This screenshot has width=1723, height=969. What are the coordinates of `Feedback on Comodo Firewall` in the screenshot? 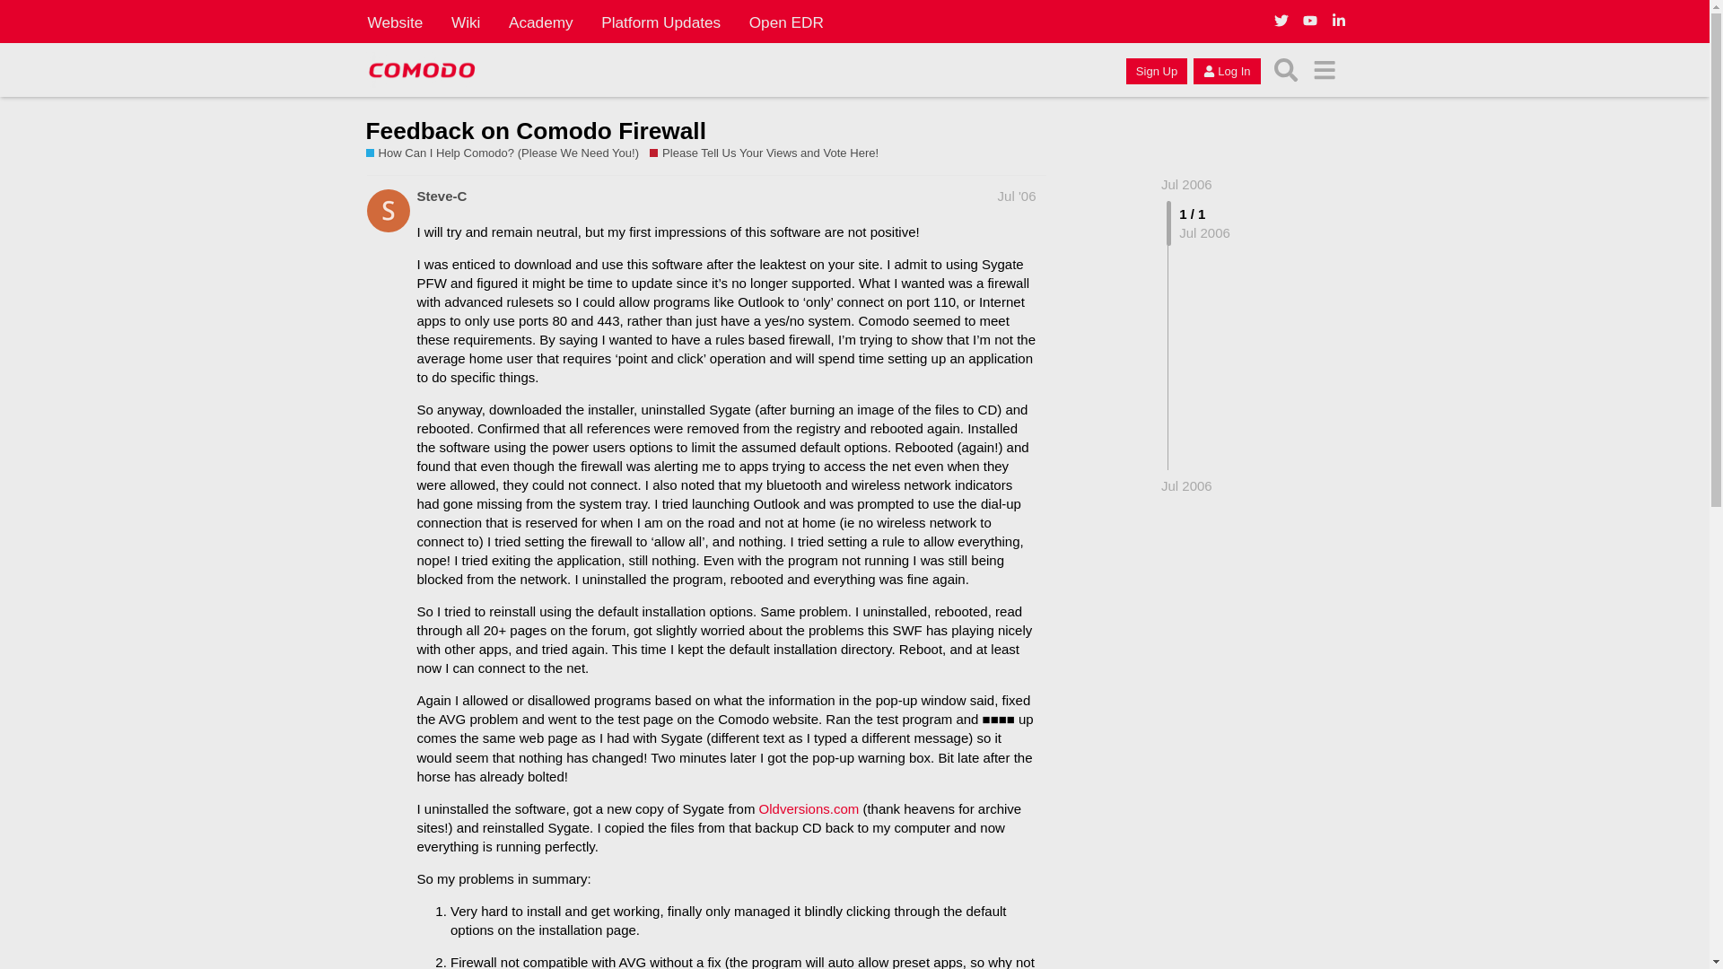 It's located at (536, 130).